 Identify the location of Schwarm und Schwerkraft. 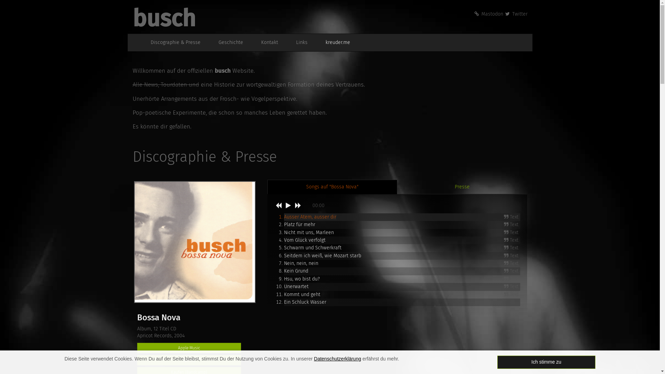
(313, 248).